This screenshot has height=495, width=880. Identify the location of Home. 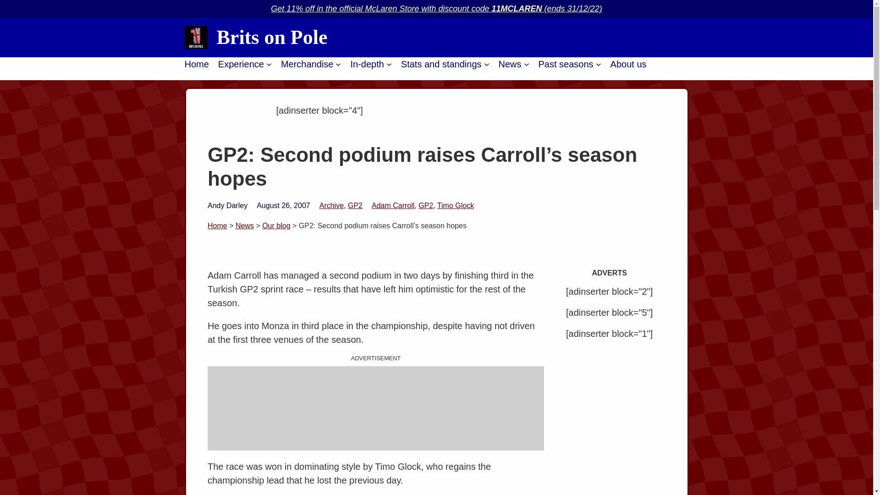
(196, 64).